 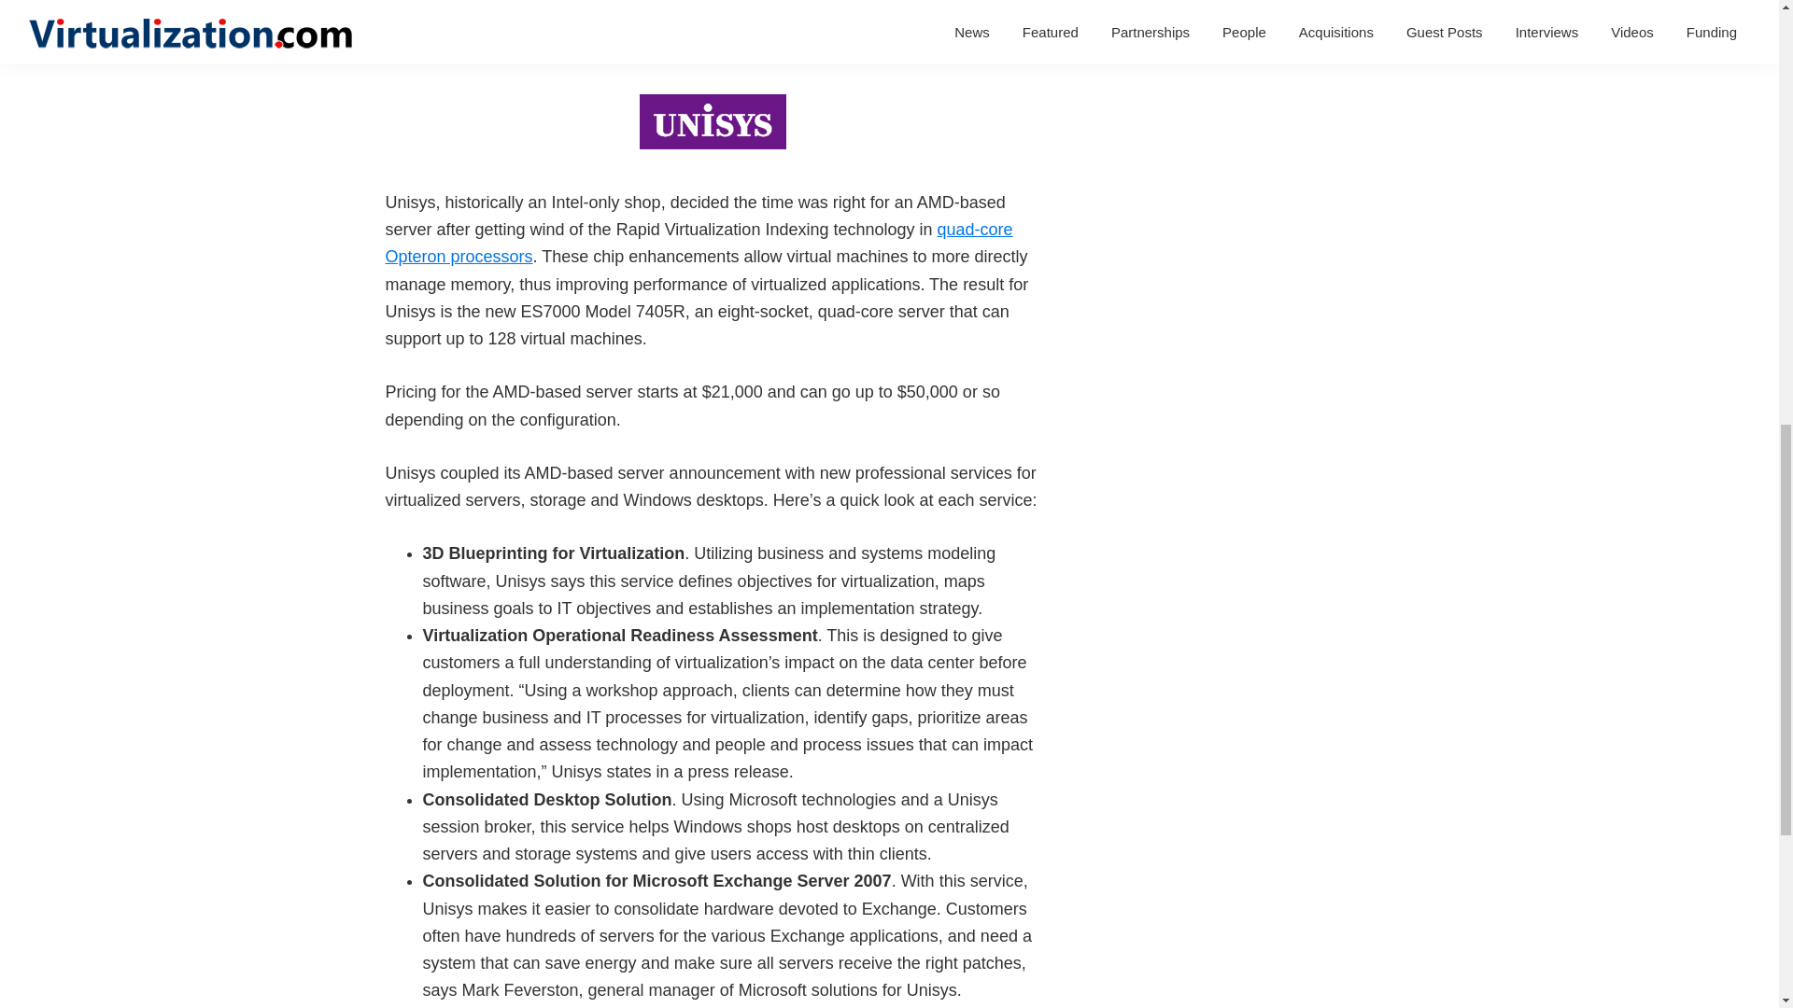 I want to click on quad-core Opteron processors, so click(x=699, y=243).